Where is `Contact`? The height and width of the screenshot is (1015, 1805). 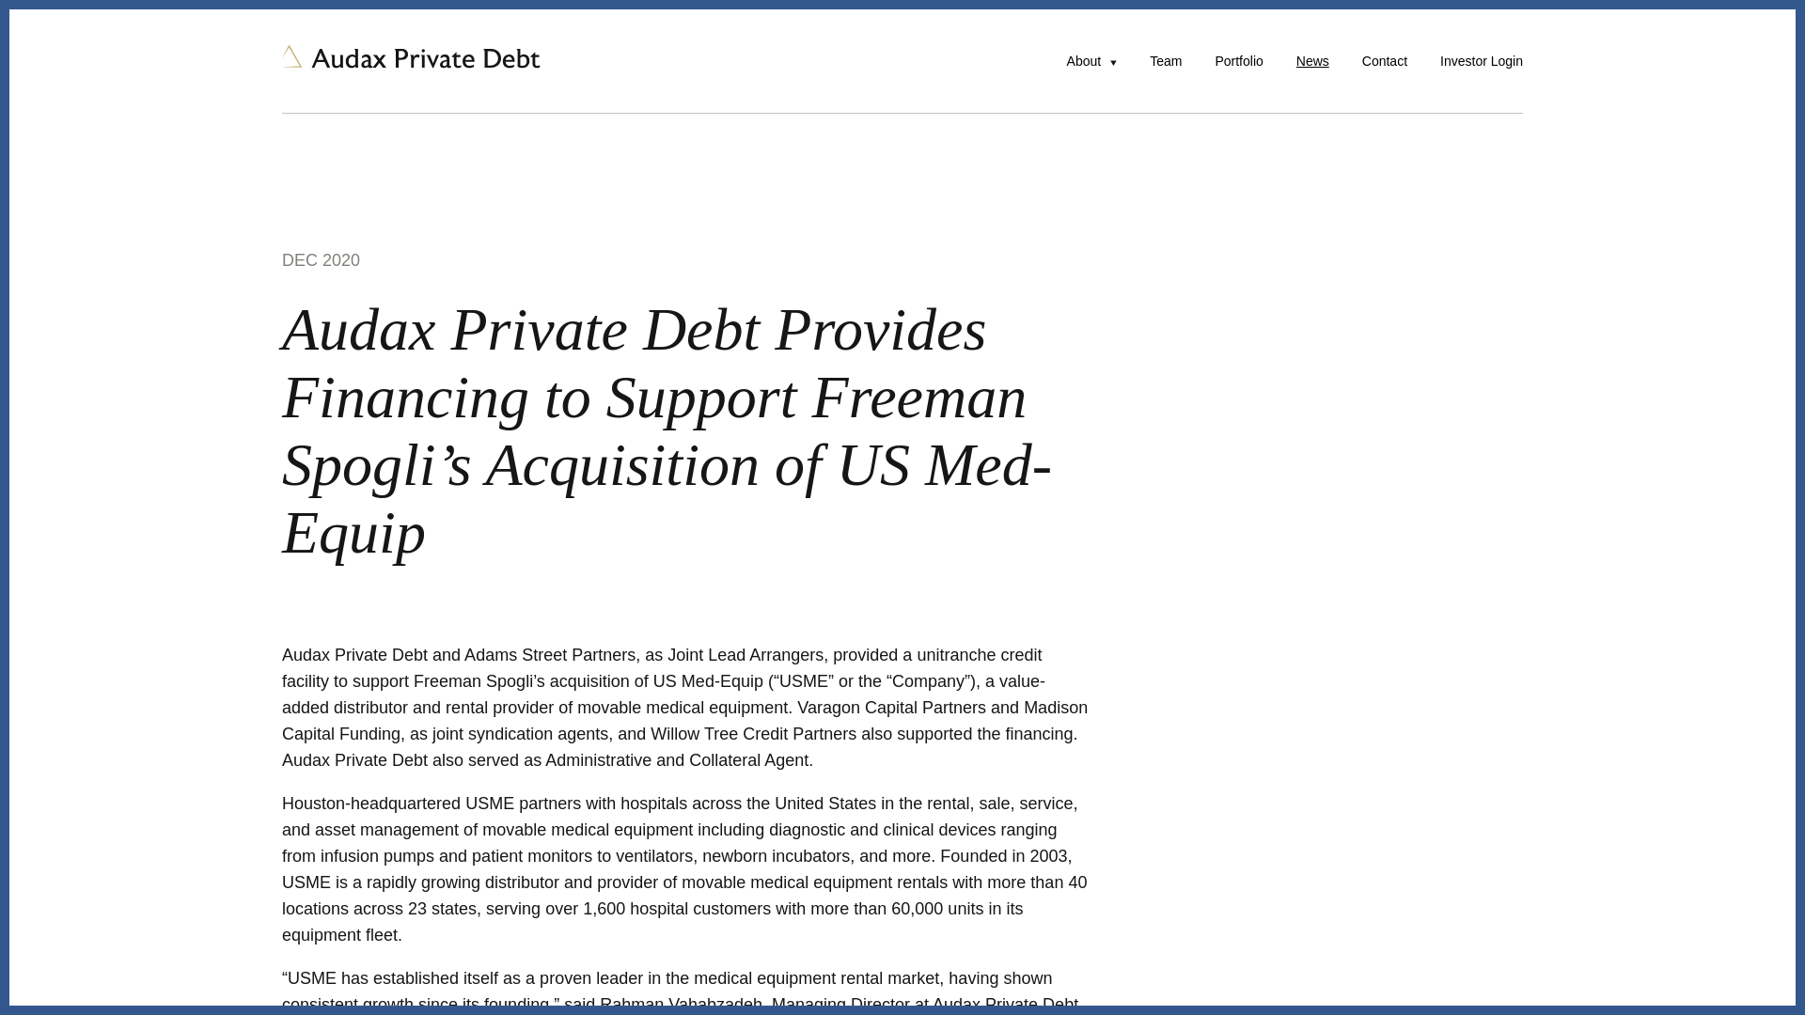 Contact is located at coordinates (1385, 61).